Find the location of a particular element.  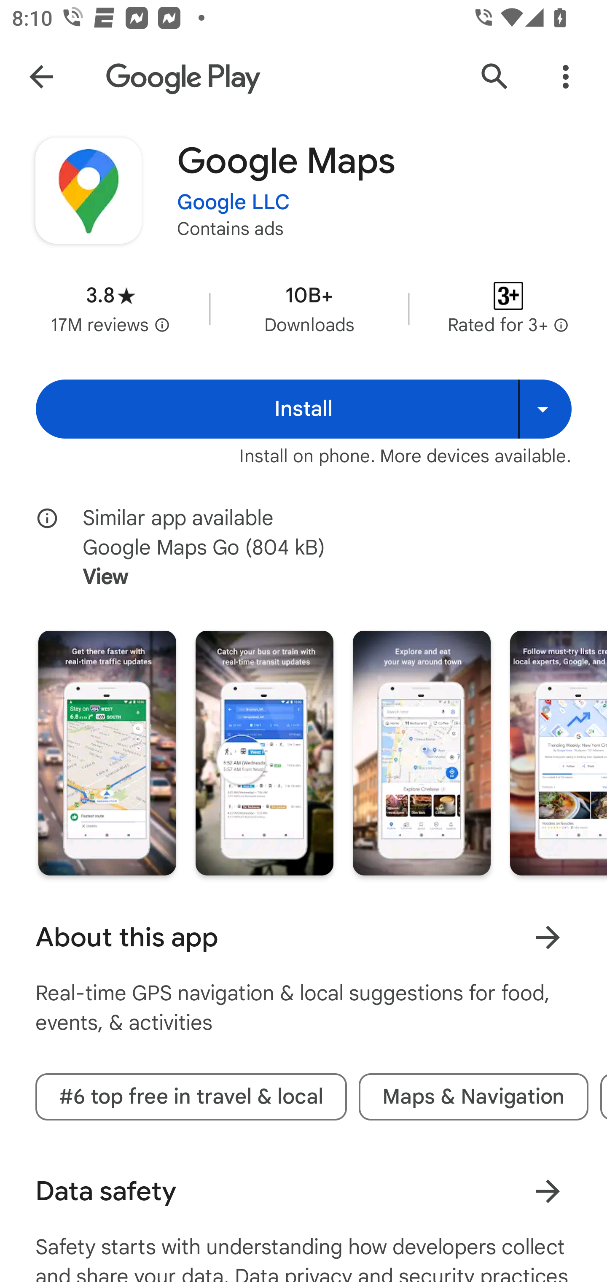

Install on more devices is located at coordinates (545, 409).